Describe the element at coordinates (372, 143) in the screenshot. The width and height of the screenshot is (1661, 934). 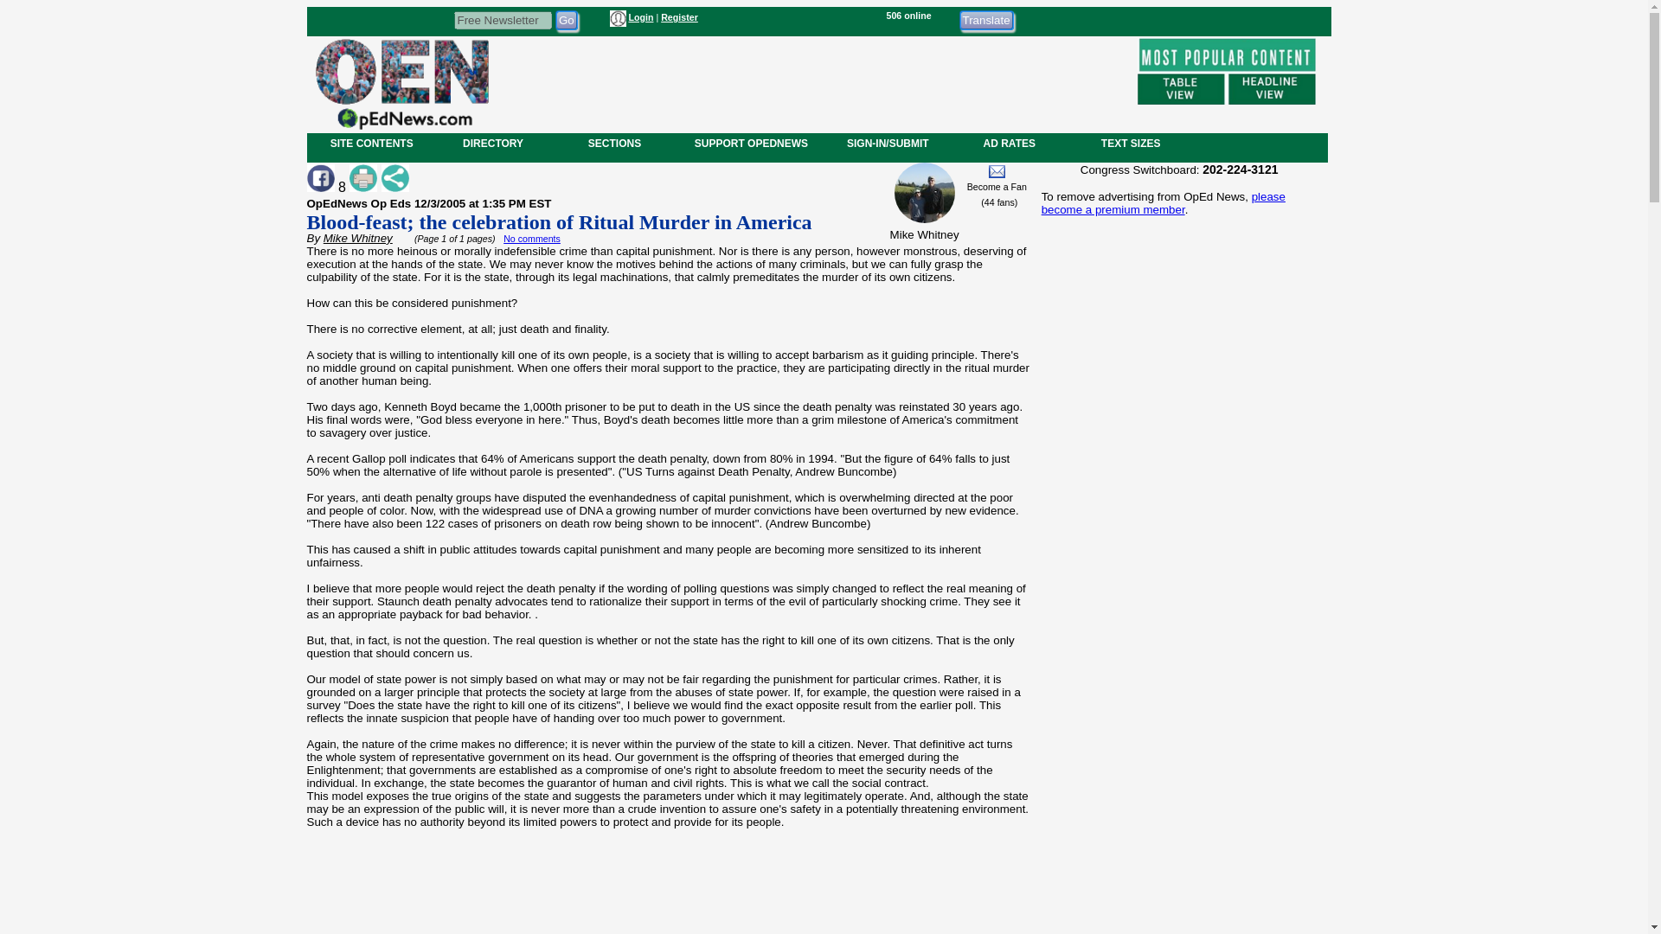
I see `SITE CONTENTS` at that location.